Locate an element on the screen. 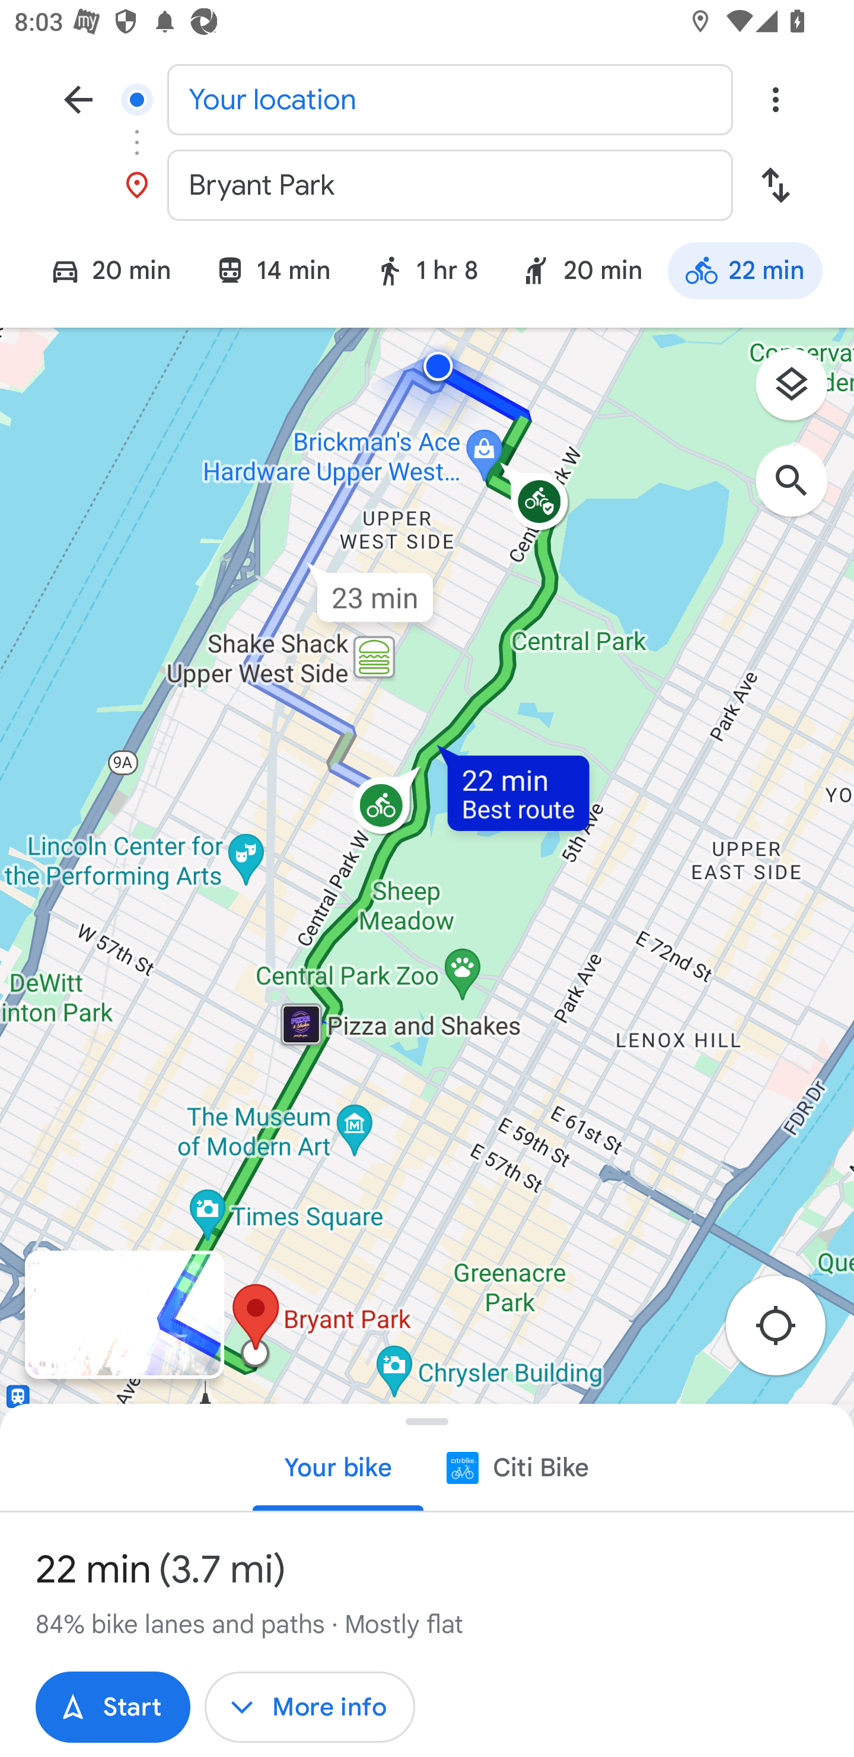 The height and width of the screenshot is (1757, 854). Driving mode: 20 min 20 min is located at coordinates (101, 274).